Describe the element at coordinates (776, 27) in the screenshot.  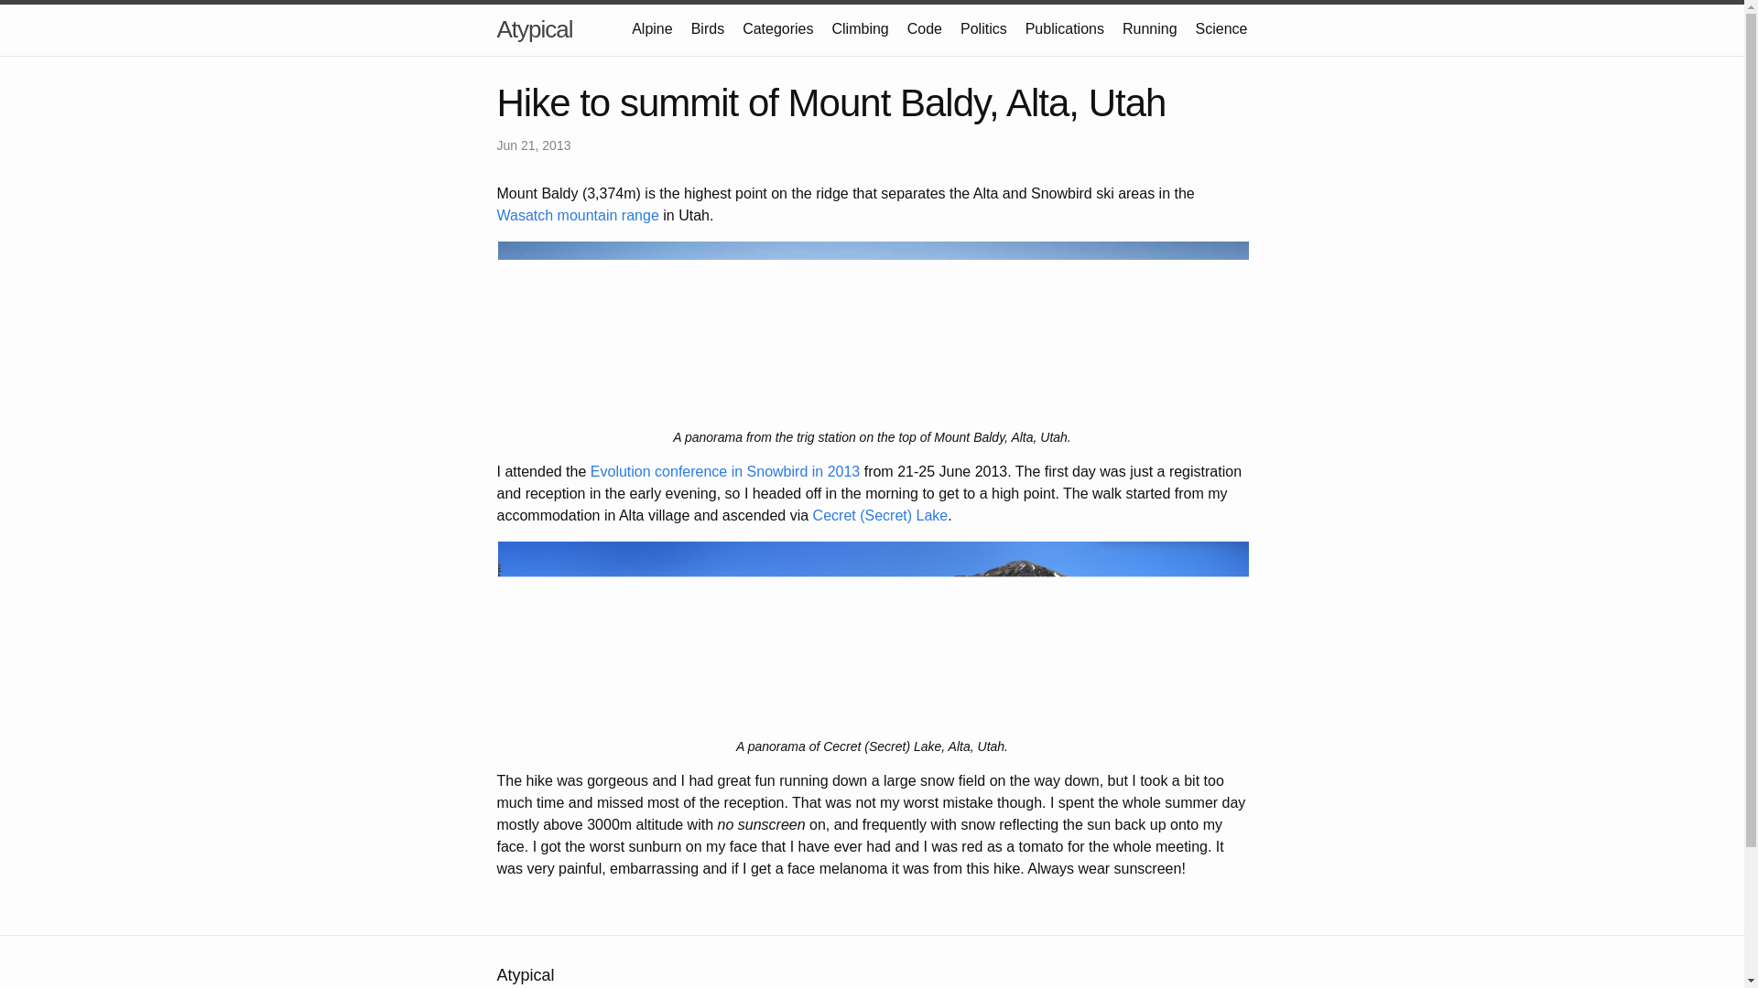
I see `Categories` at that location.